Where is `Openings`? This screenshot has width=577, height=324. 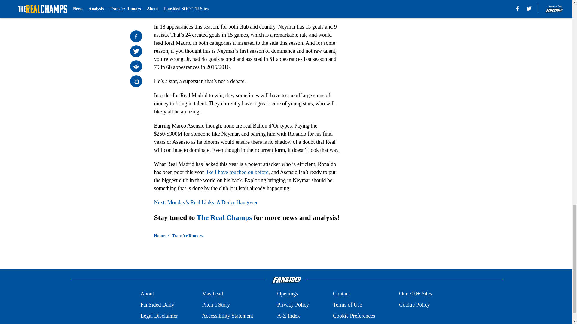
Openings is located at coordinates (287, 293).